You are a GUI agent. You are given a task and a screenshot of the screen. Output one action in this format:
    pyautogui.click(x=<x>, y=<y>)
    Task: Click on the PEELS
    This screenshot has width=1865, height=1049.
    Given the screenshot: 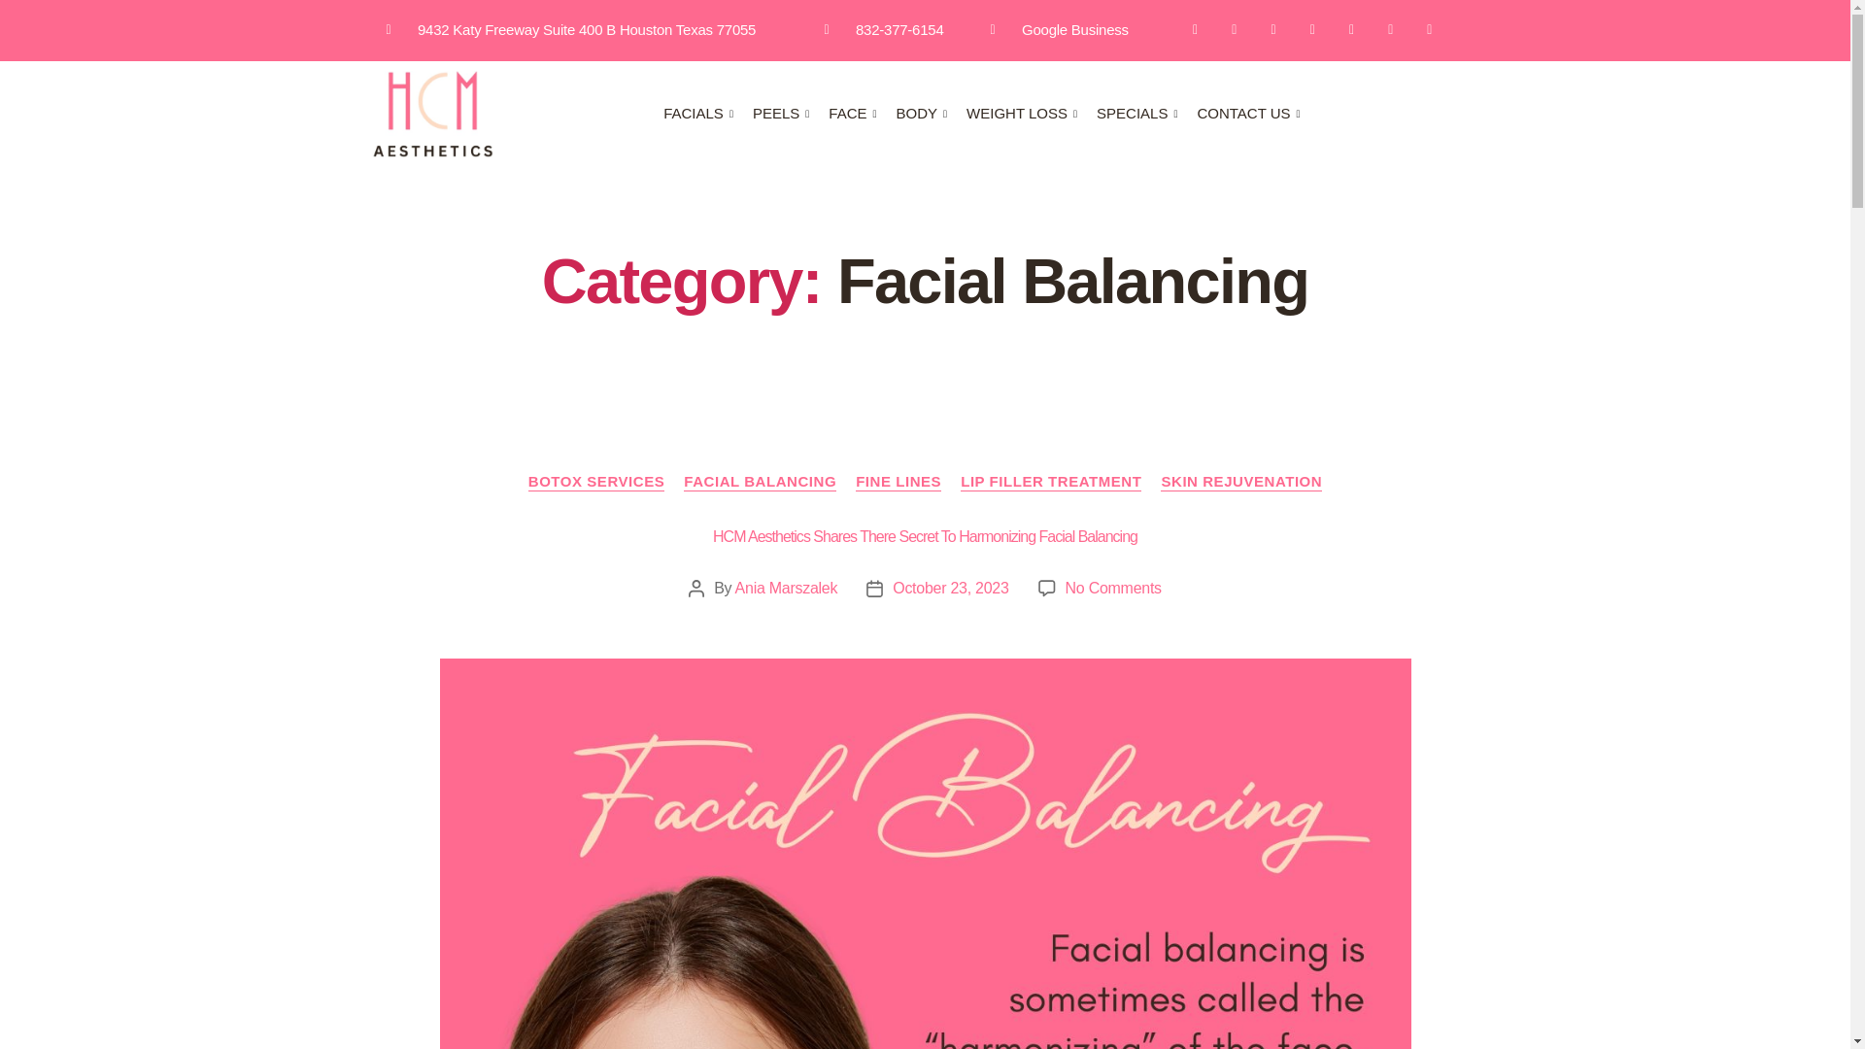 What is the action you would take?
    pyautogui.click(x=791, y=114)
    